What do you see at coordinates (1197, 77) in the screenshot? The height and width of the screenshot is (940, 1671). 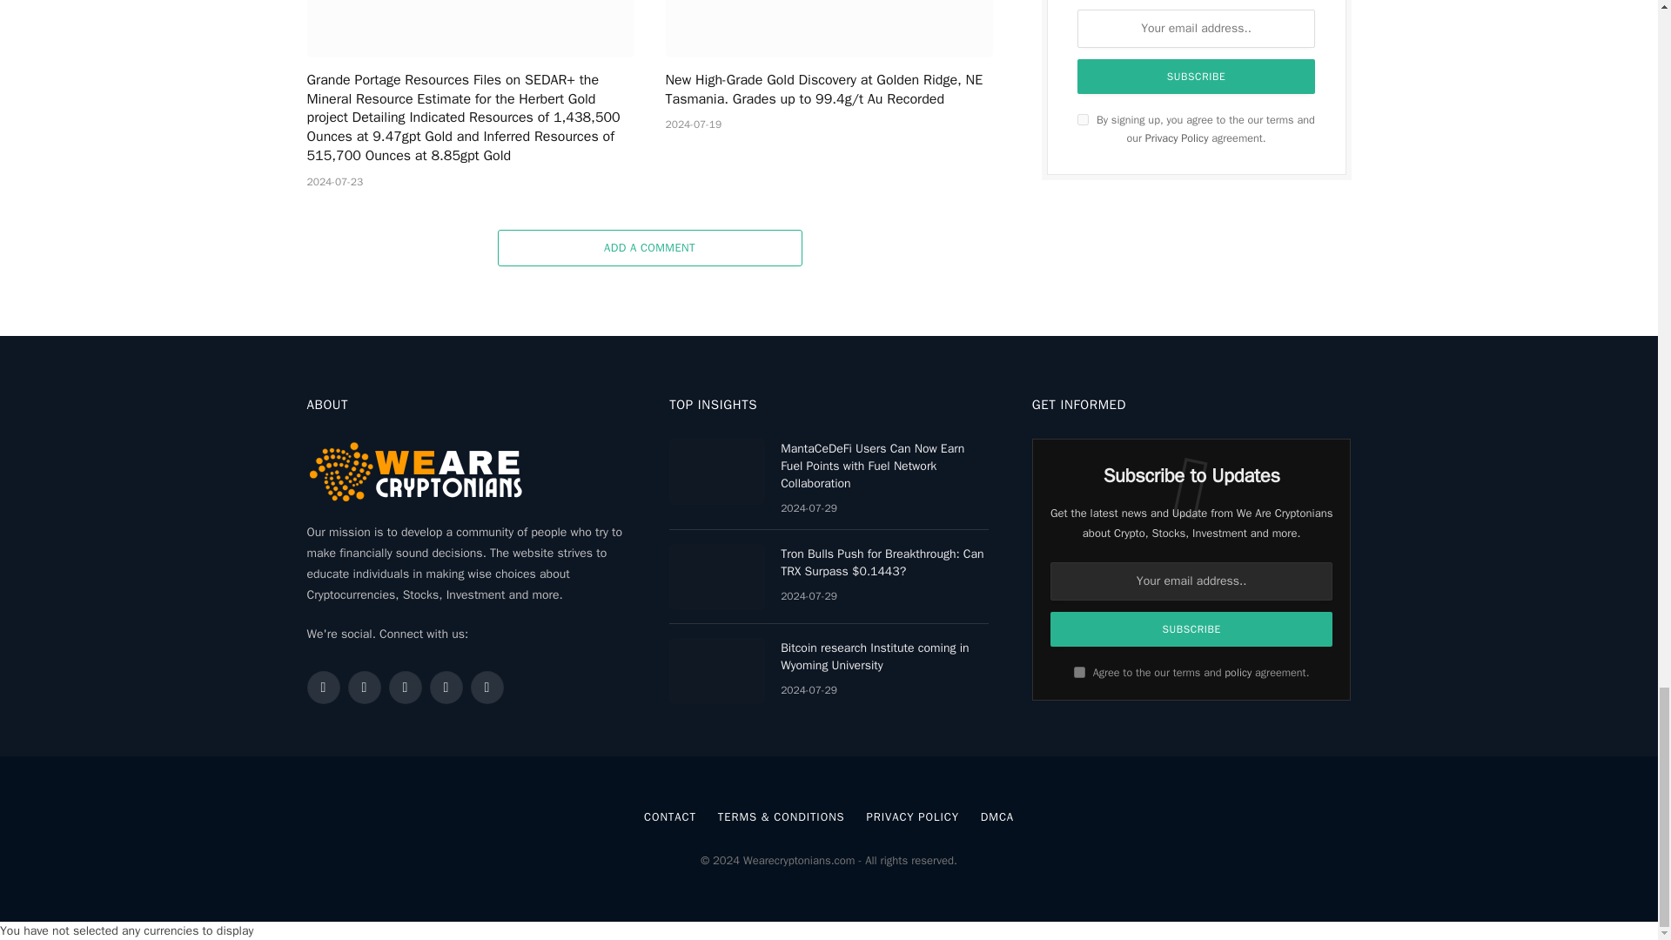 I see `Subscribe` at bounding box center [1197, 77].